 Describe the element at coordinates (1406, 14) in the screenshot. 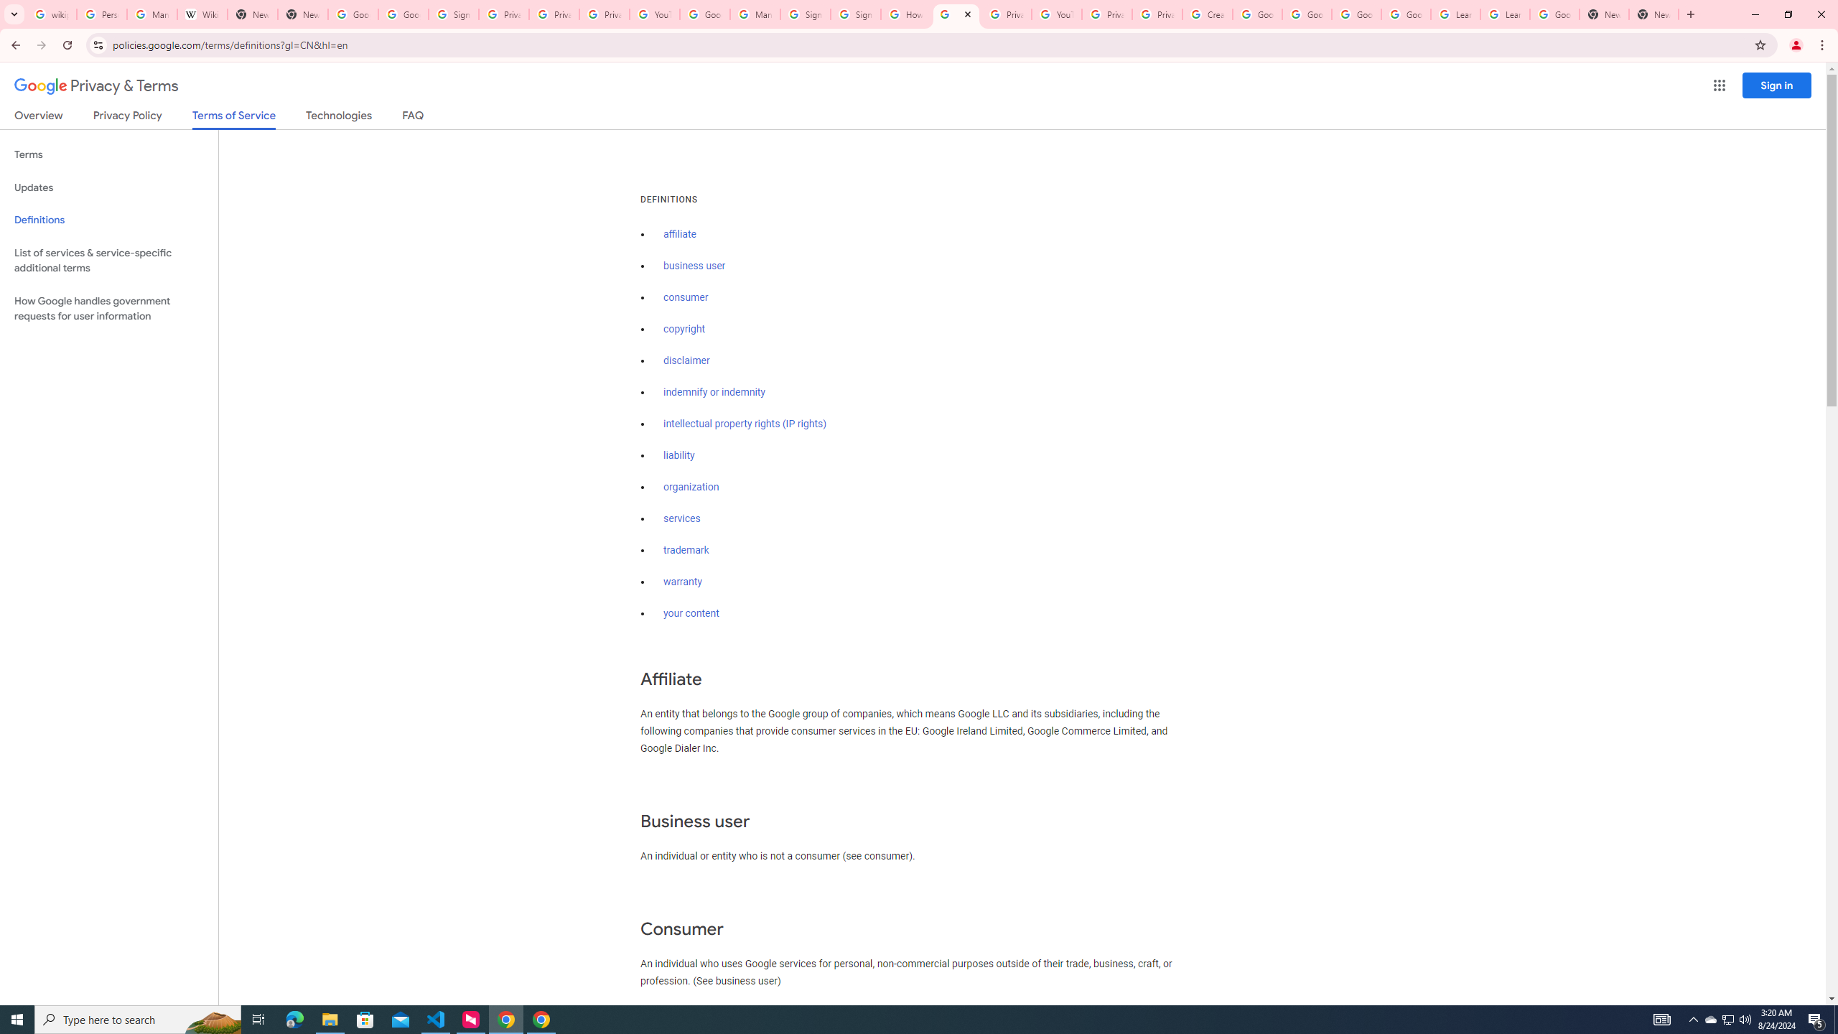

I see `Google Account Help` at that location.